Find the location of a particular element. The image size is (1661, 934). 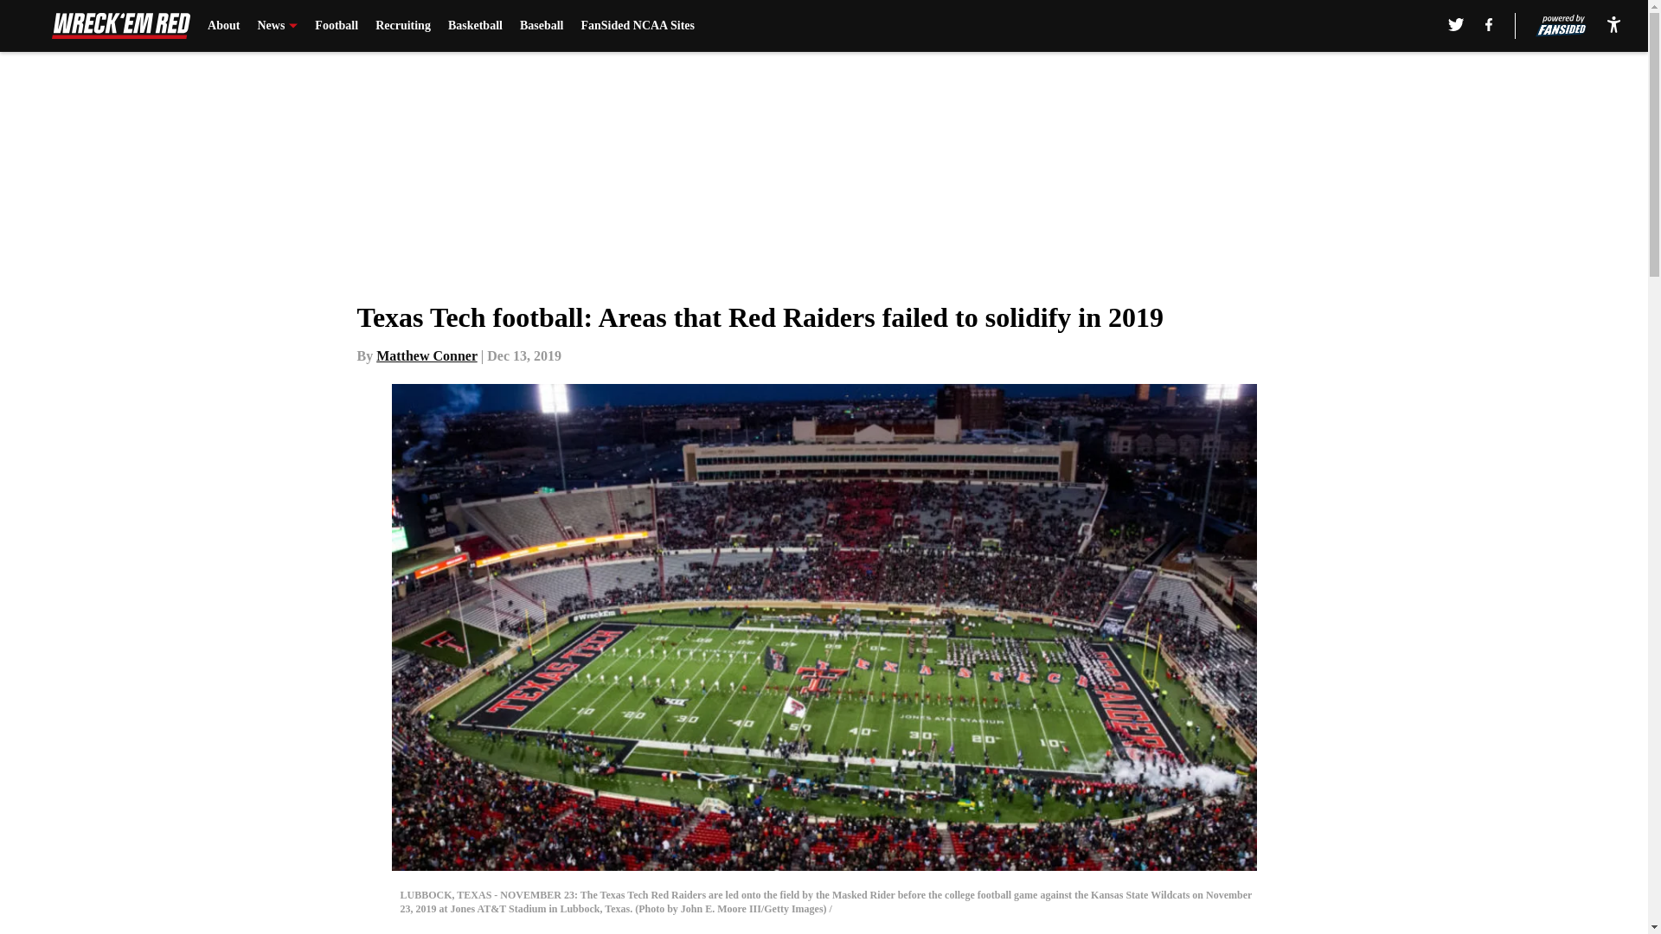

Basketball is located at coordinates (476, 26).